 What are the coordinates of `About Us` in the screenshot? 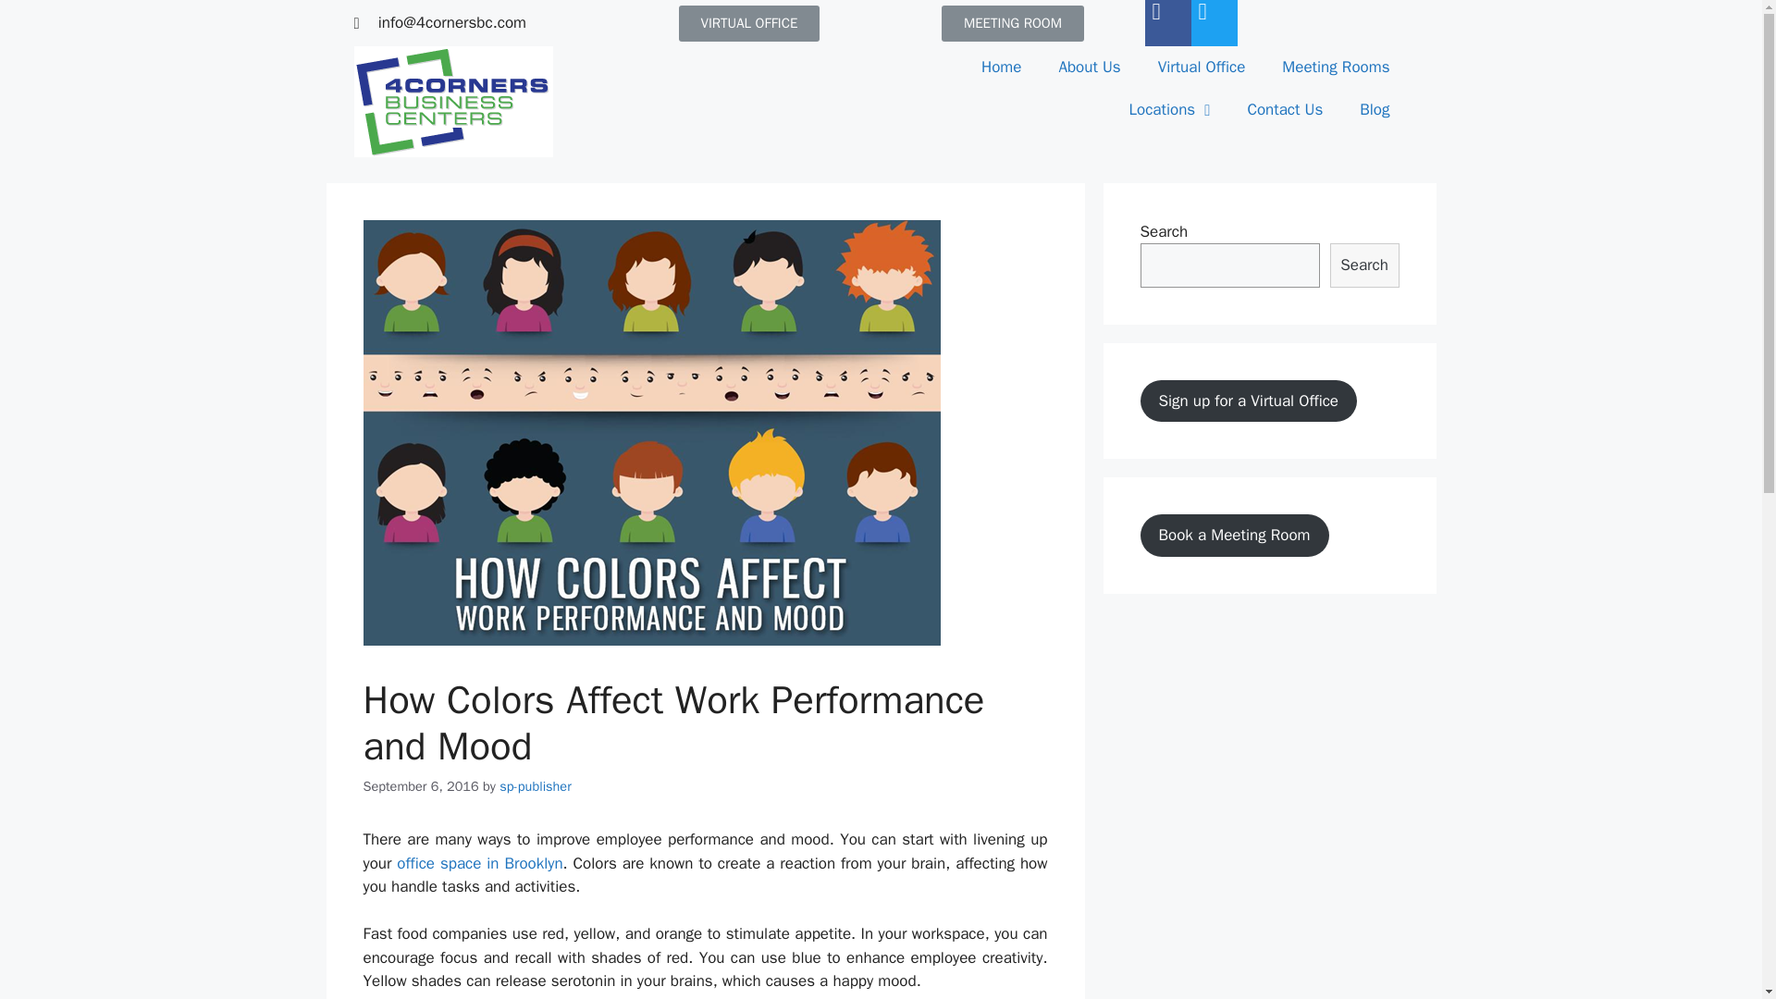 It's located at (1088, 67).